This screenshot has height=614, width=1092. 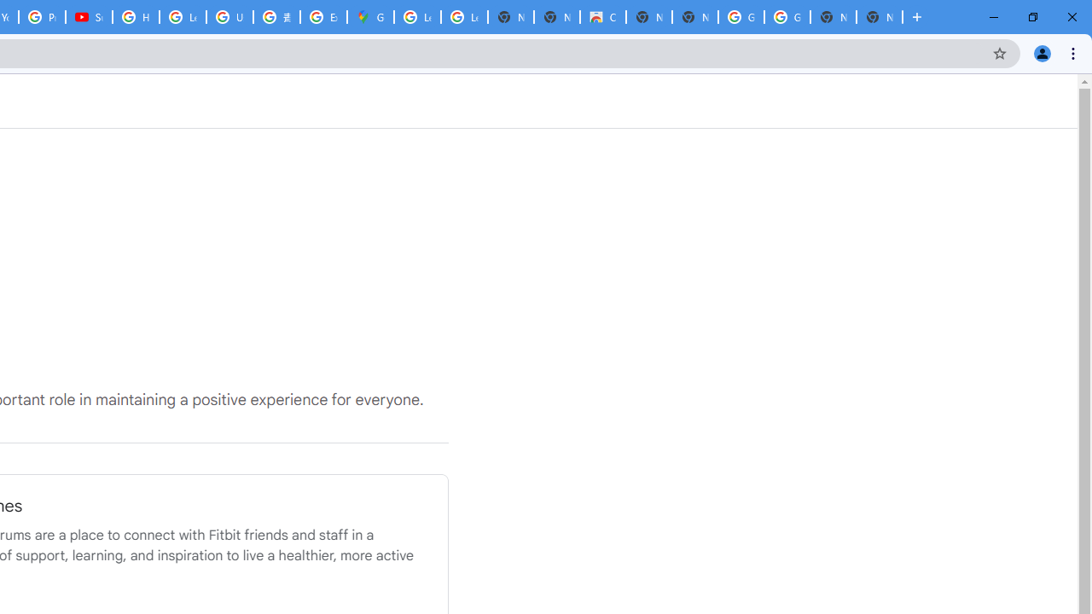 I want to click on New Tab, so click(x=879, y=17).